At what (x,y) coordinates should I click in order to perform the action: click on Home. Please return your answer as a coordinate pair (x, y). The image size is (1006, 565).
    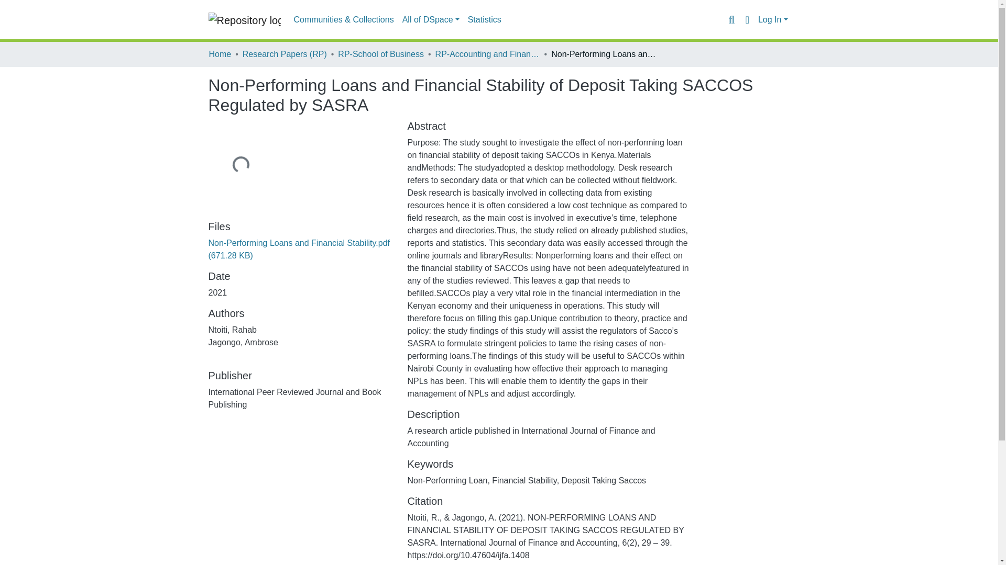
    Looking at the image, I should click on (220, 54).